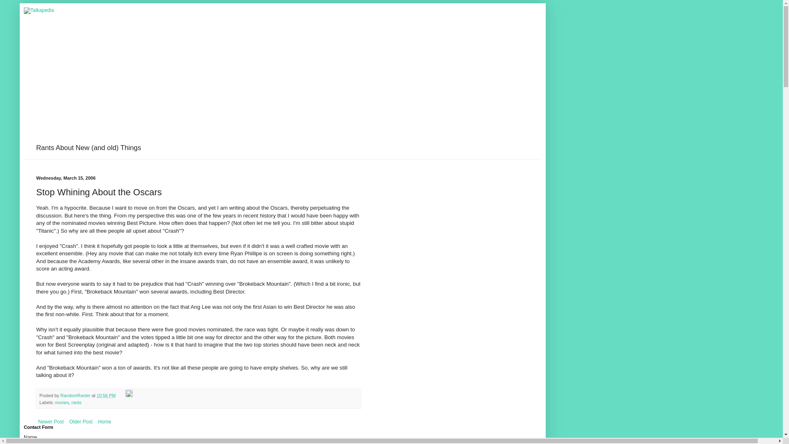 The width and height of the screenshot is (789, 444). I want to click on permanent link, so click(106, 395).